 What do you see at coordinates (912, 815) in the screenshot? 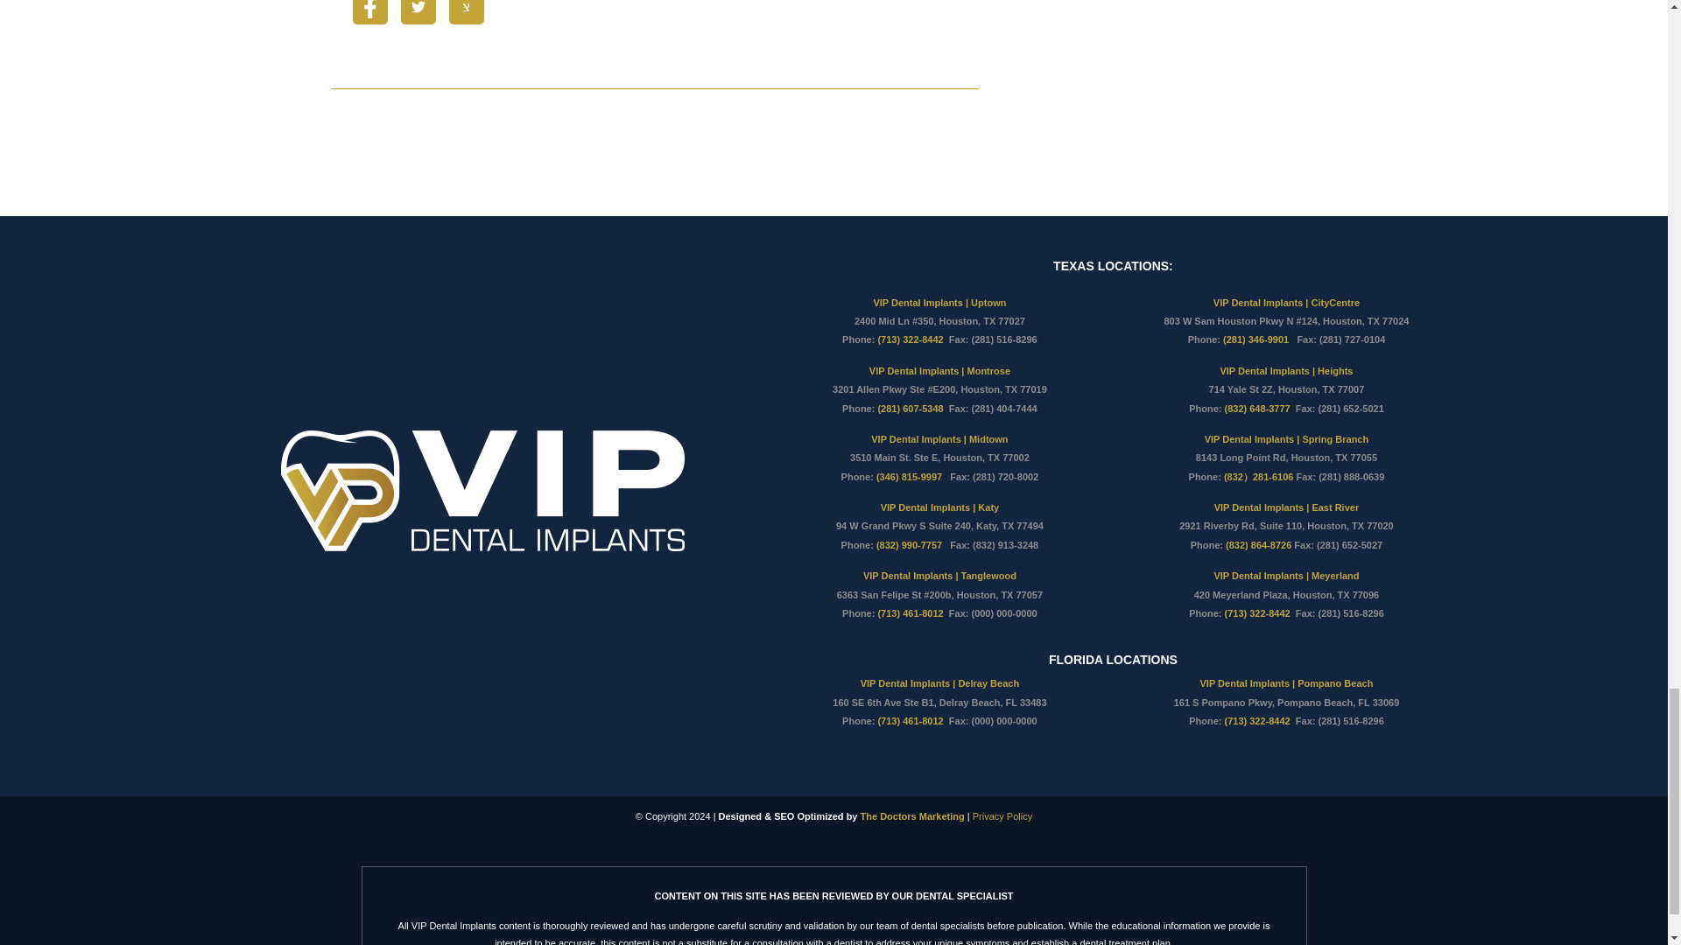
I see `The Doctors Marketing` at bounding box center [912, 815].